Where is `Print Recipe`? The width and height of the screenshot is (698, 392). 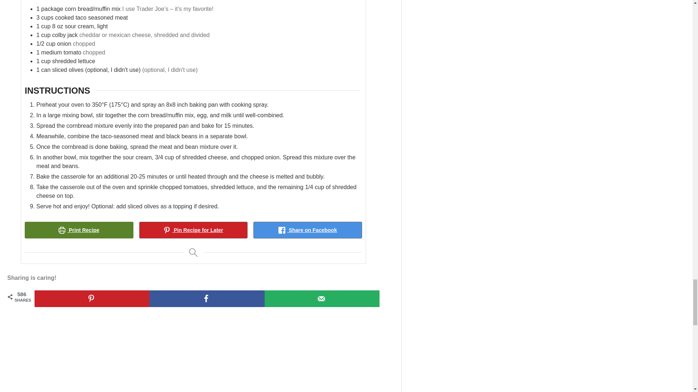 Print Recipe is located at coordinates (79, 230).